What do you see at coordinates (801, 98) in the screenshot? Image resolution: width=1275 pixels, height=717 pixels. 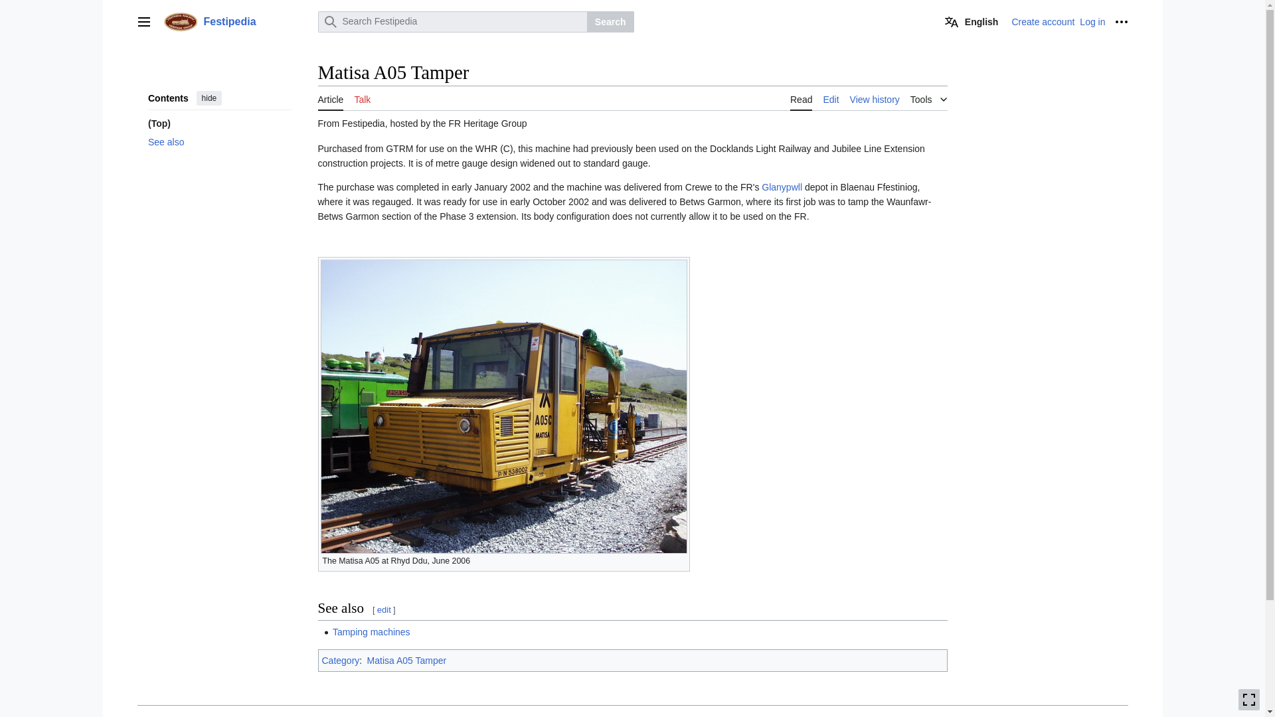 I see `Read` at bounding box center [801, 98].